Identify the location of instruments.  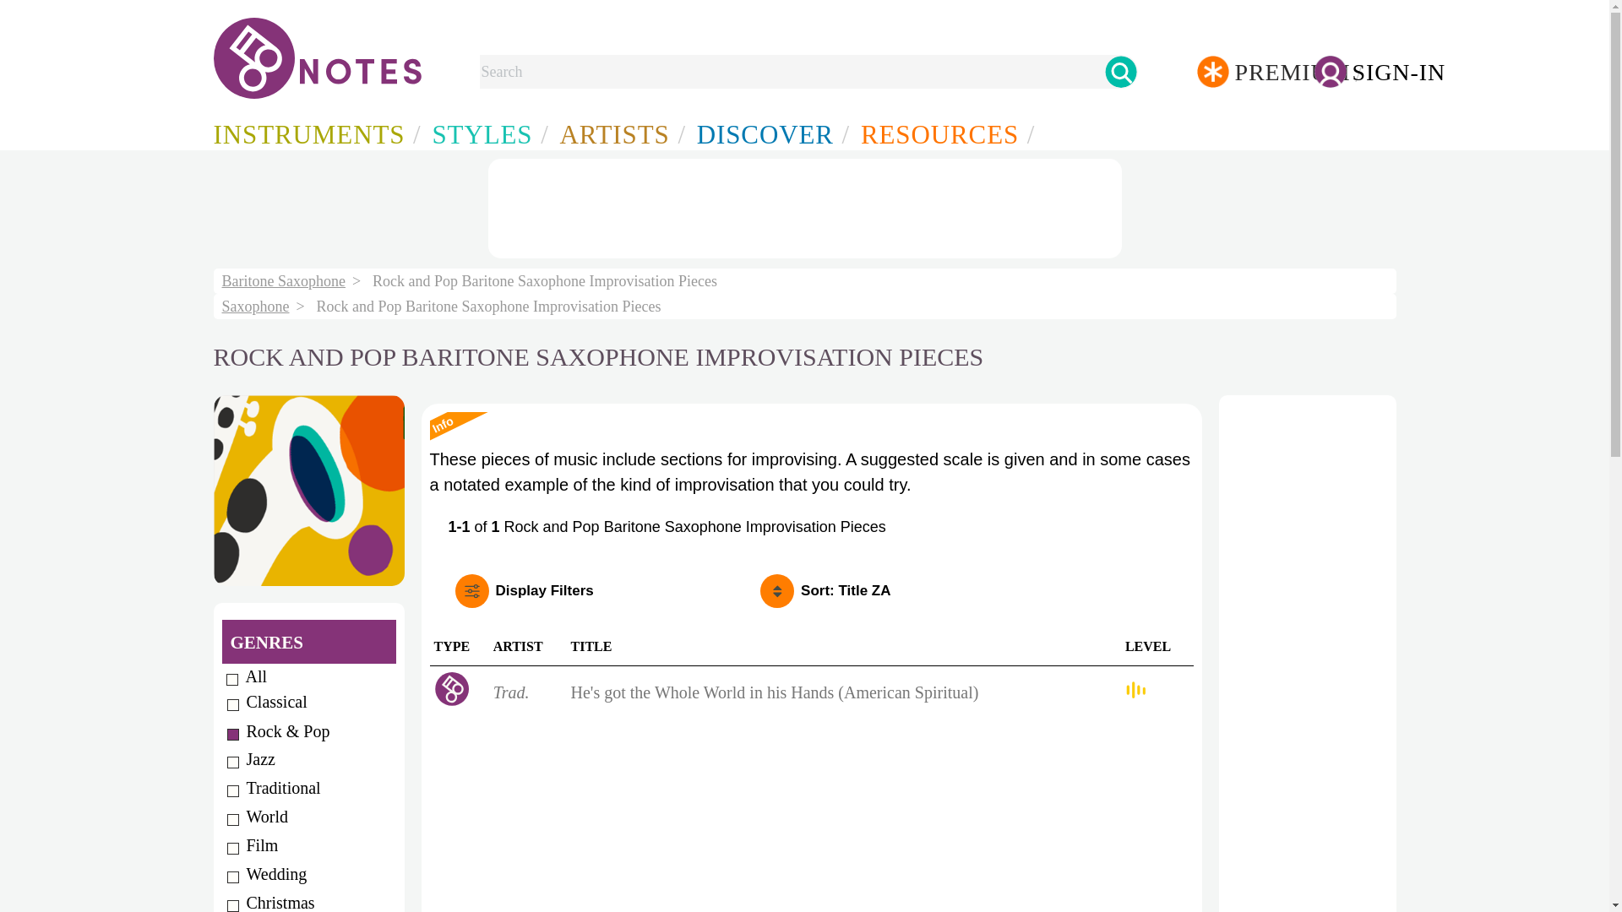
(825, 586).